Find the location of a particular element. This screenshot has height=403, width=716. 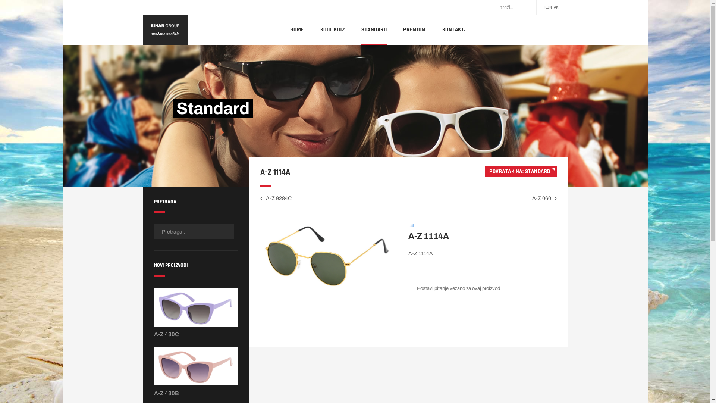

A-Z 430B is located at coordinates (166, 393).